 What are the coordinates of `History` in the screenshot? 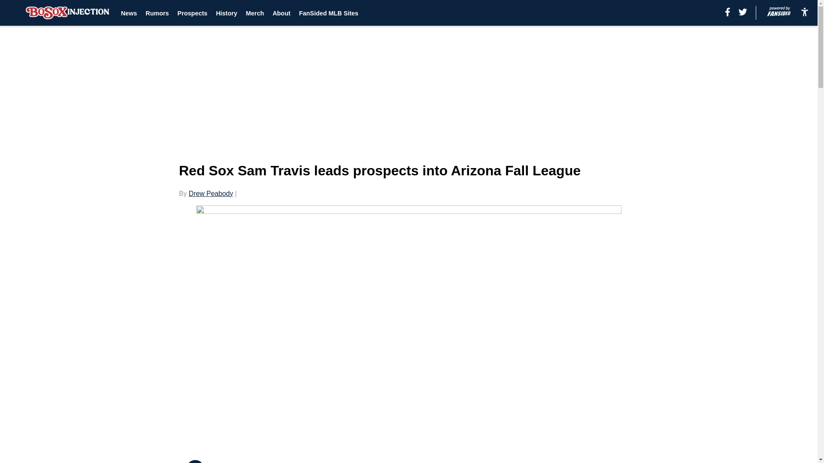 It's located at (227, 13).